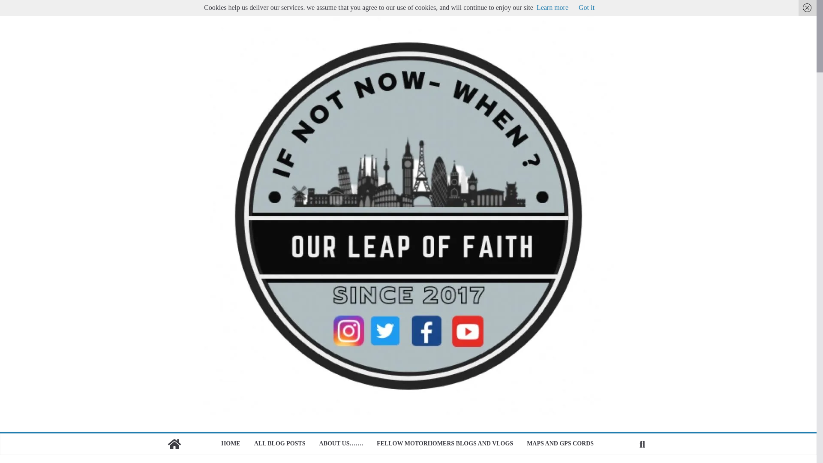  I want to click on HOME, so click(231, 444).